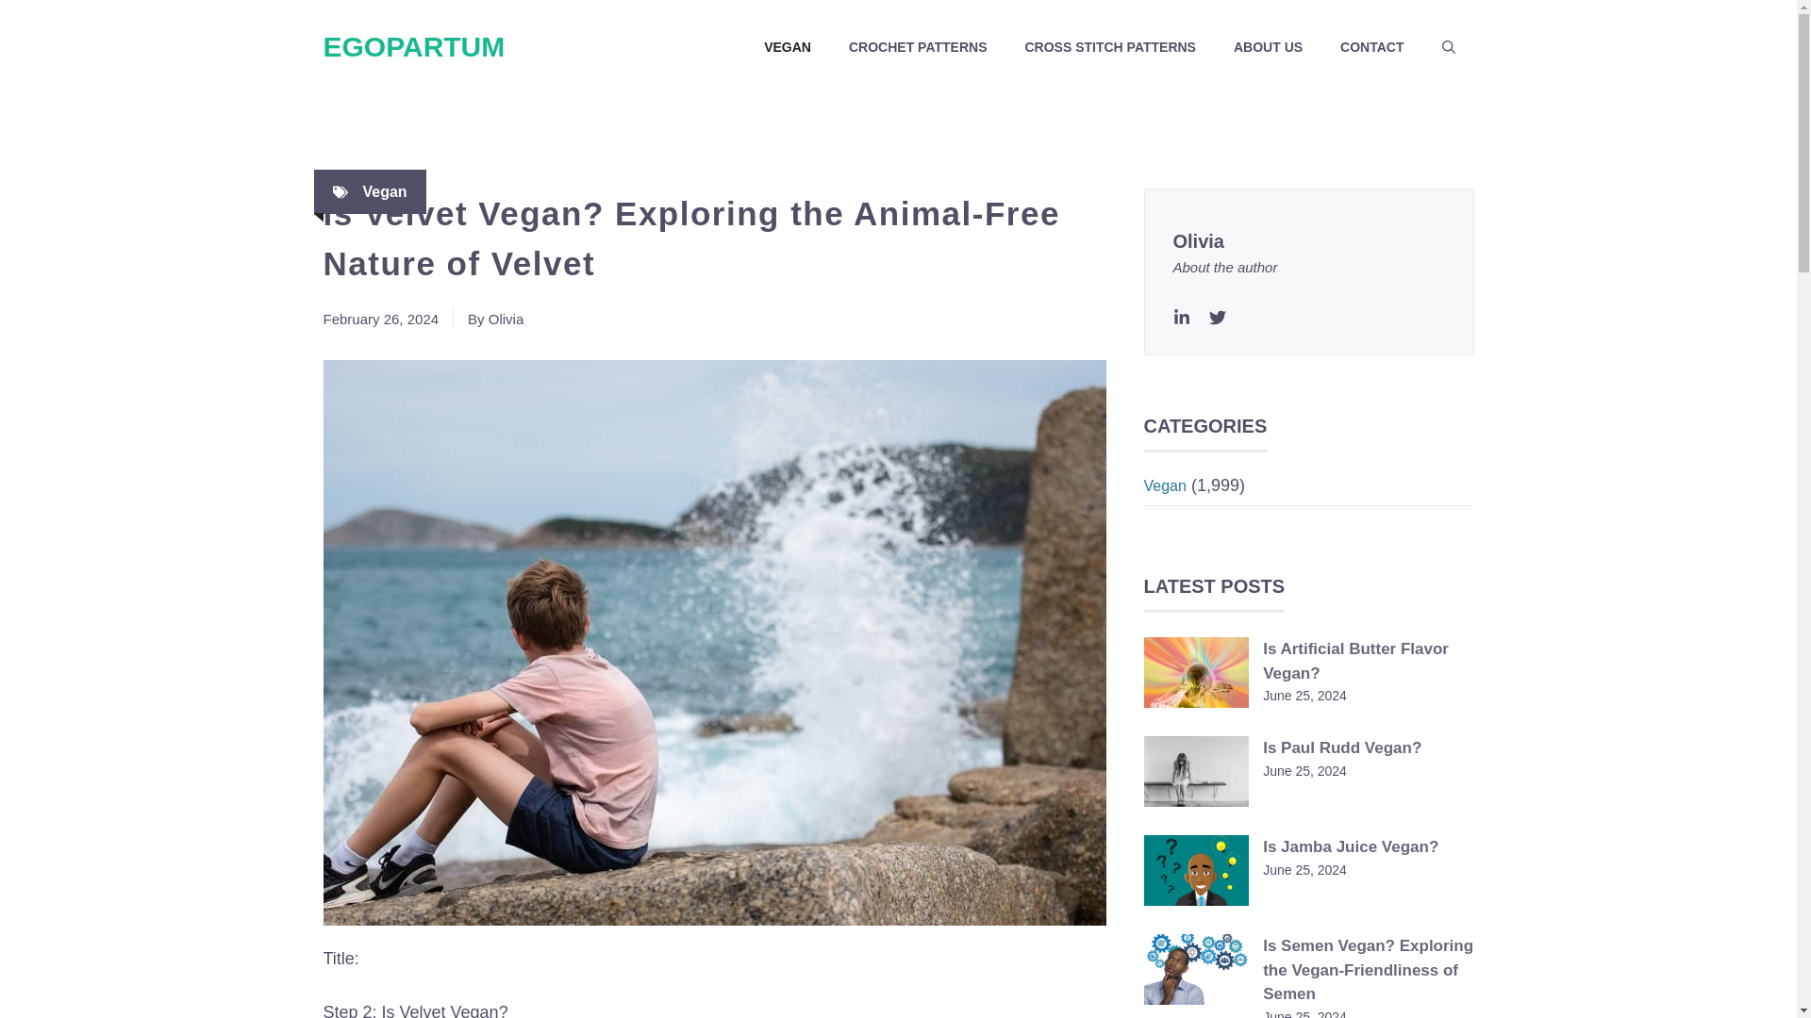  I want to click on CROSS STITCH PATTERNS, so click(1109, 47).